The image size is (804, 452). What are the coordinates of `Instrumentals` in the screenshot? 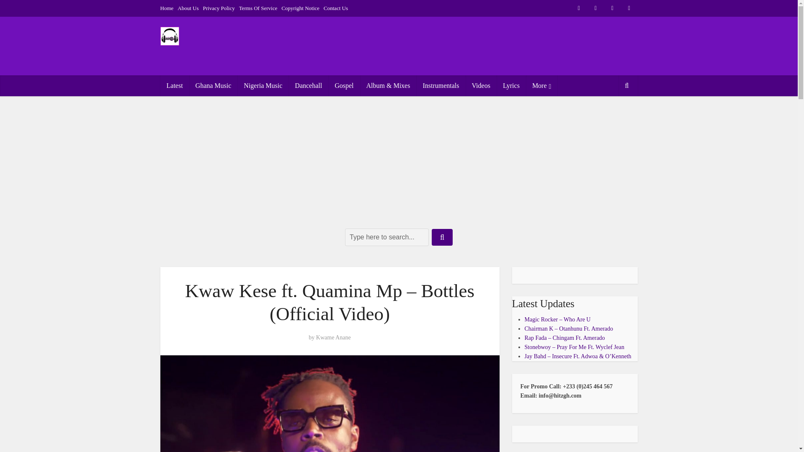 It's located at (441, 86).